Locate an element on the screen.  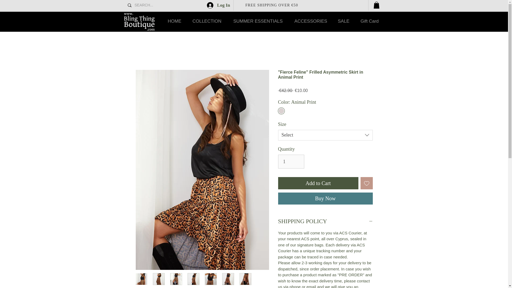
SALE is located at coordinates (344, 21).